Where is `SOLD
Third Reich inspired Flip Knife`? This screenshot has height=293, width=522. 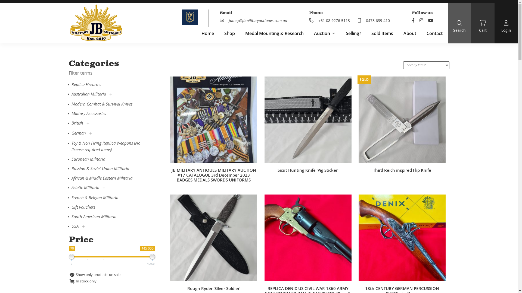 SOLD
Third Reich inspired Flip Knife is located at coordinates (402, 132).